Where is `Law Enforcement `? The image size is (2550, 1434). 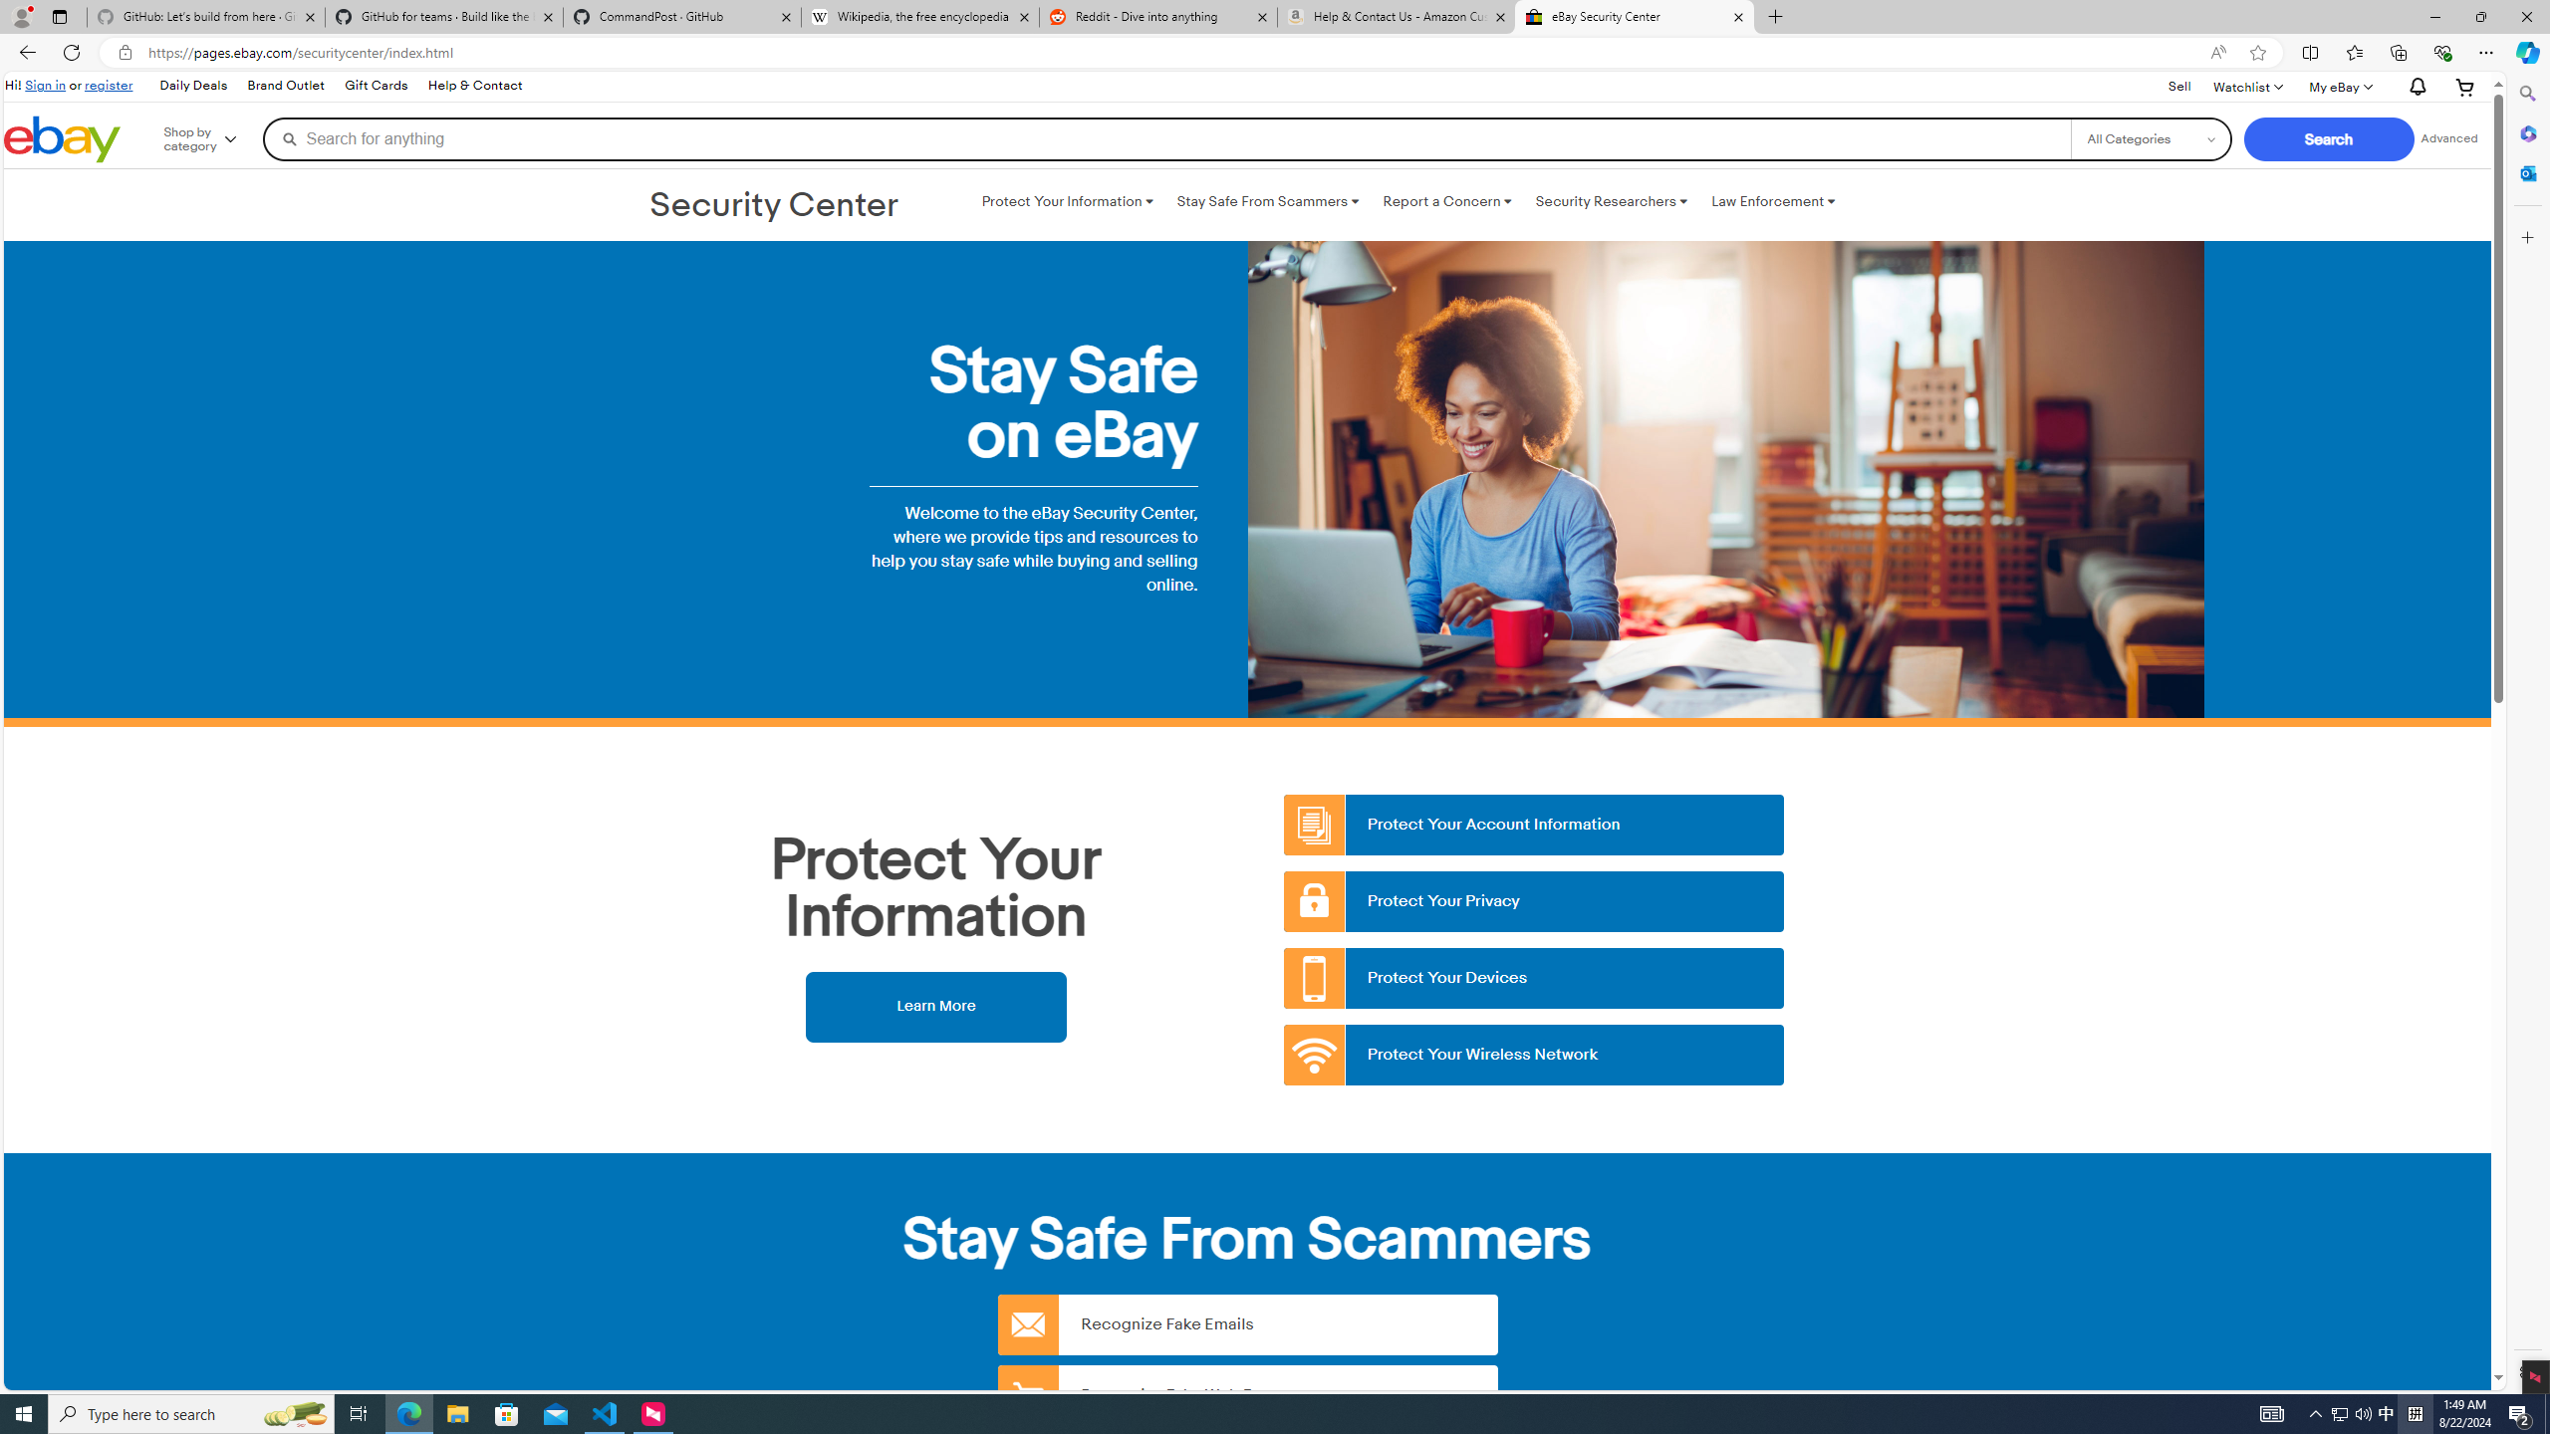
Law Enforcement  is located at coordinates (1773, 201).